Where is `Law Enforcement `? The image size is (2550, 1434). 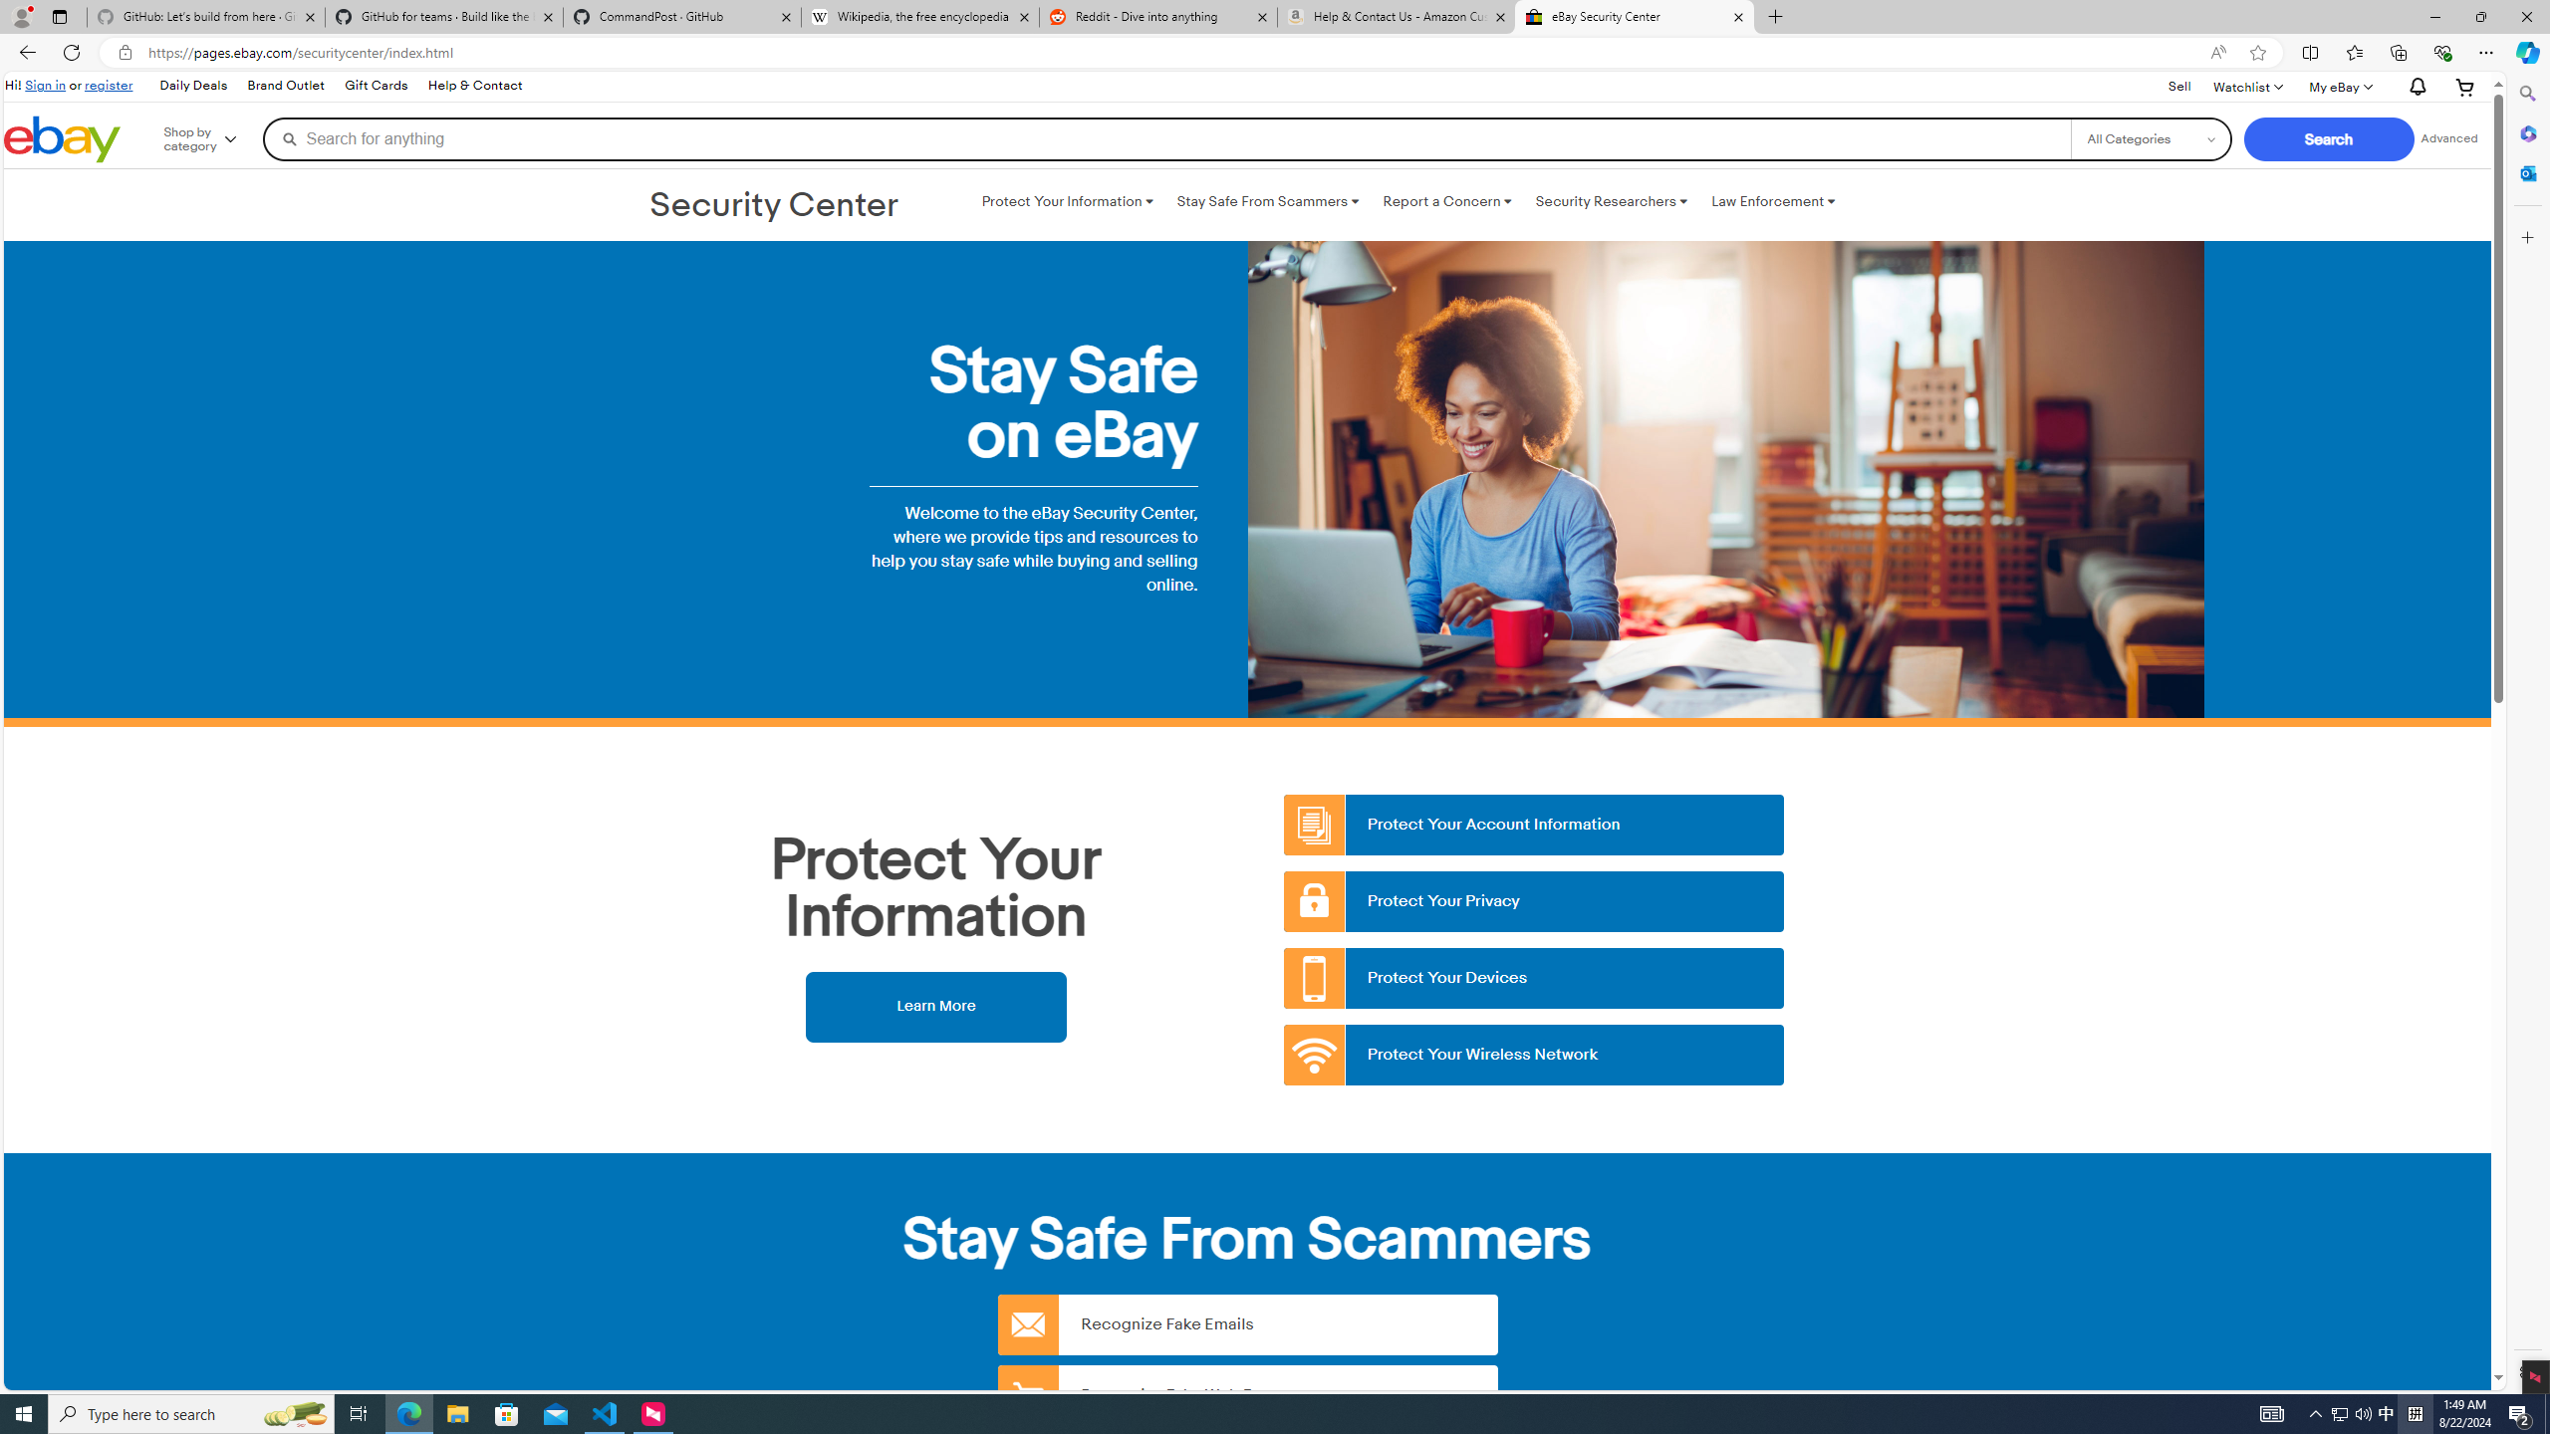
Law Enforcement  is located at coordinates (1773, 201).